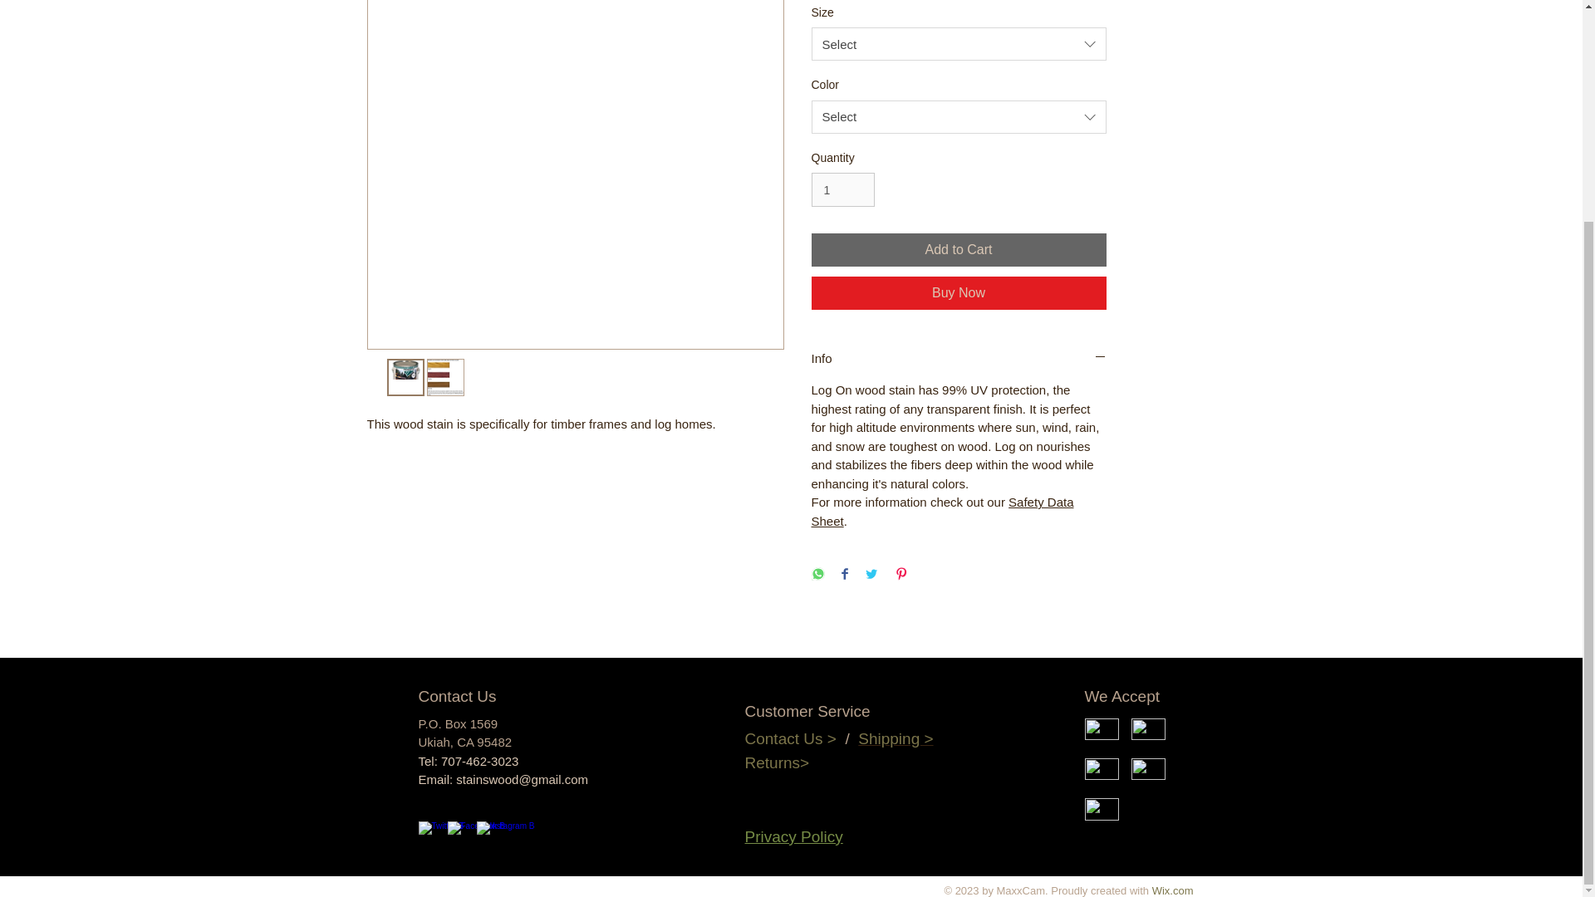 The height and width of the screenshot is (897, 1595). Describe the element at coordinates (957, 249) in the screenshot. I see `Add to Cart` at that location.